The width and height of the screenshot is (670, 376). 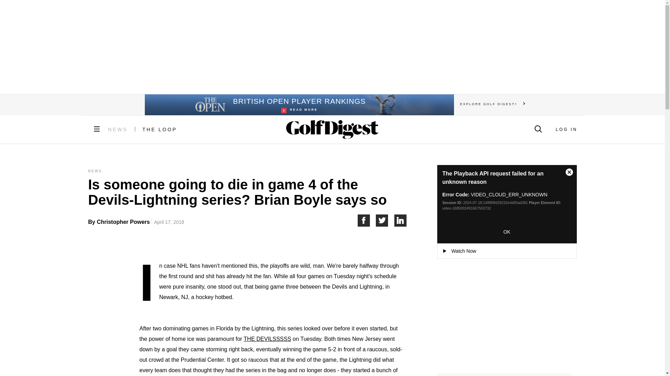 I want to click on LOG IN, so click(x=118, y=130).